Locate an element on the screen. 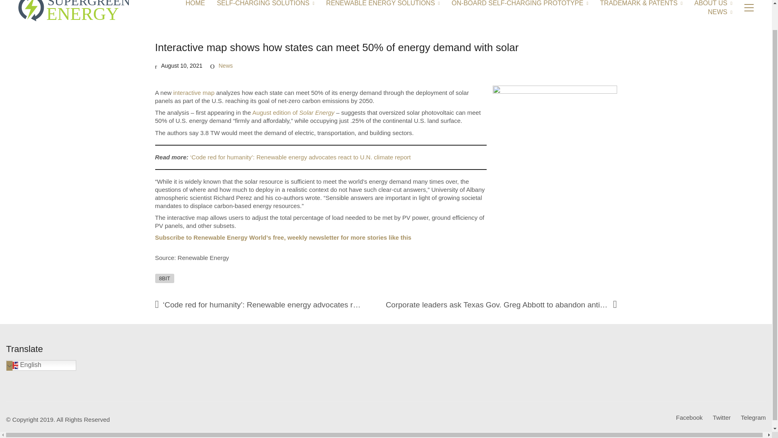 This screenshot has height=438, width=778. RENEWABLE ENERGY SOLUTIONS is located at coordinates (383, 4).